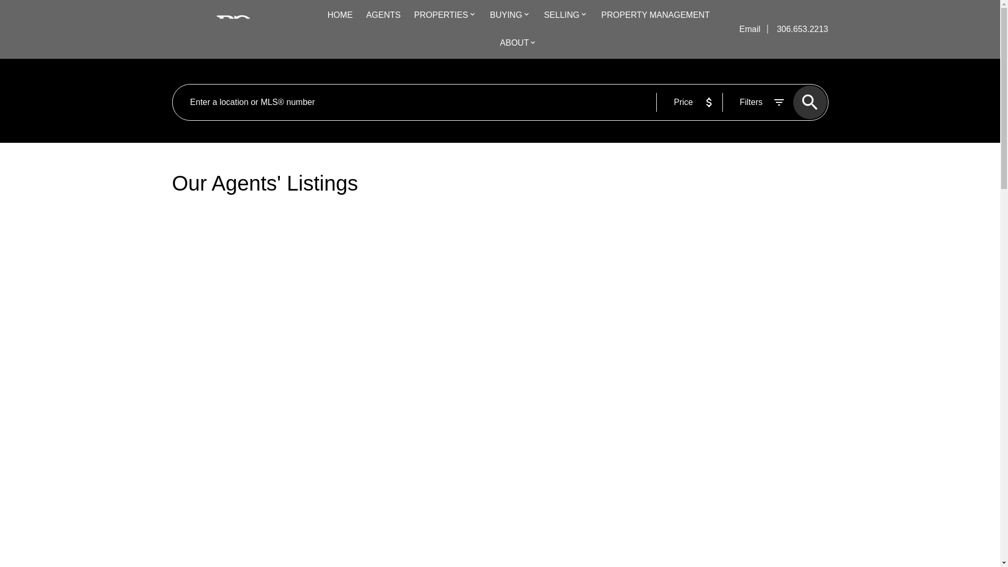 This screenshot has width=1008, height=567. I want to click on PROPERTY MANAGEMENT, so click(655, 16).